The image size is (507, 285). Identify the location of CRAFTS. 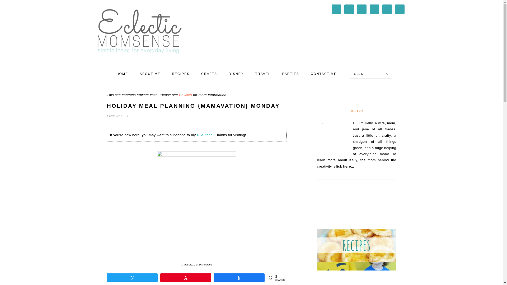
(209, 74).